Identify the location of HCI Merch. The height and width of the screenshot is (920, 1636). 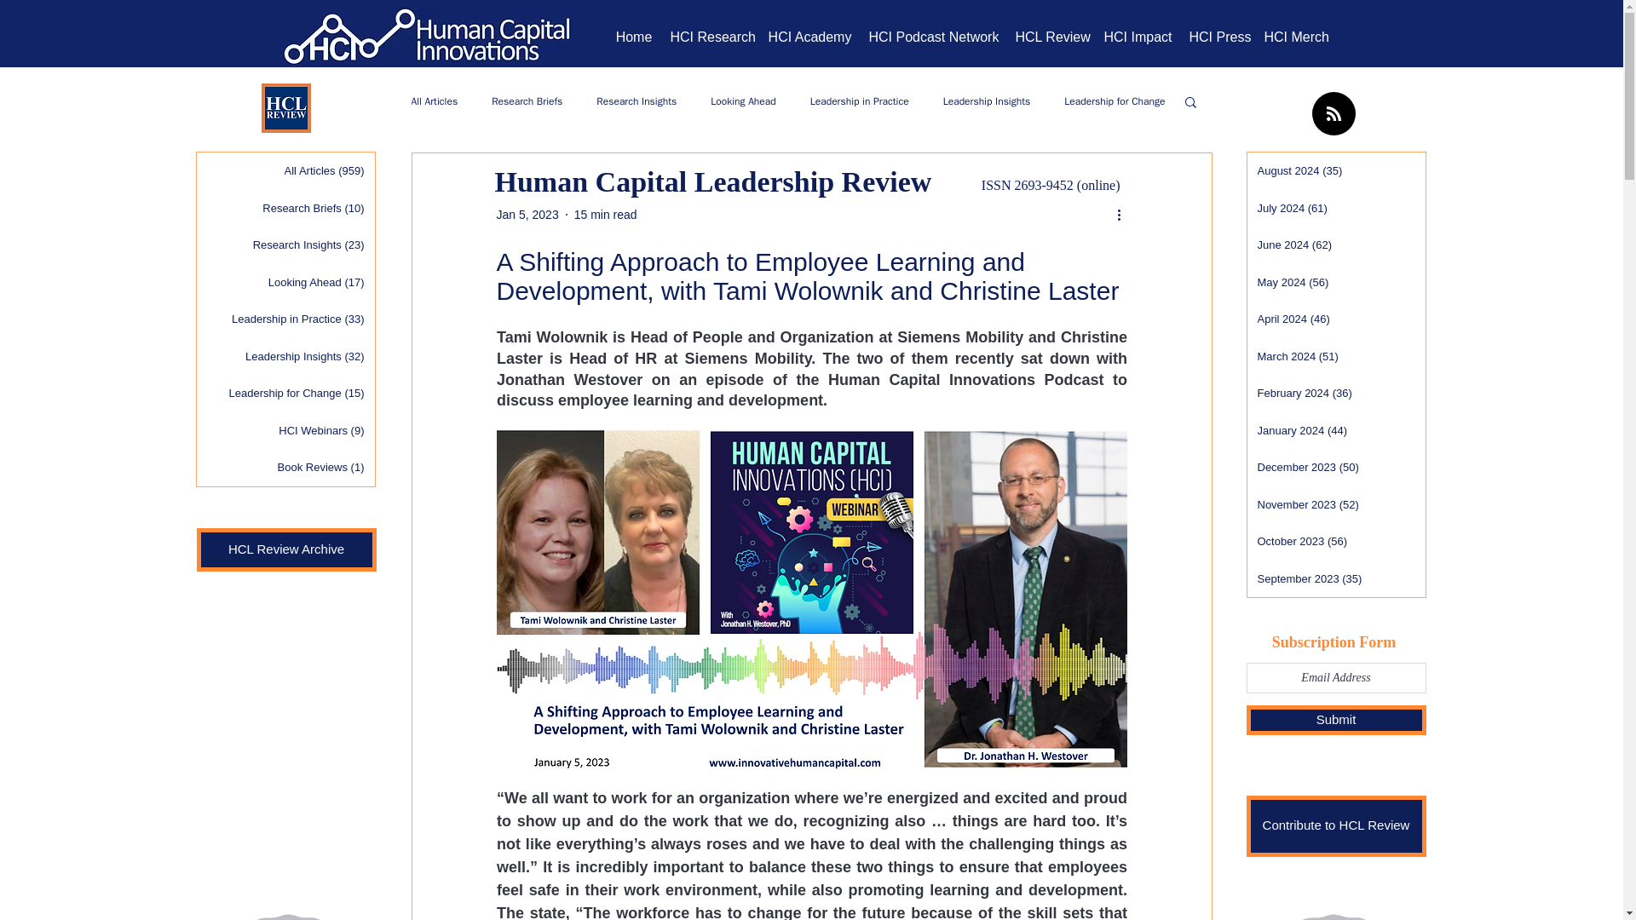
(1297, 37).